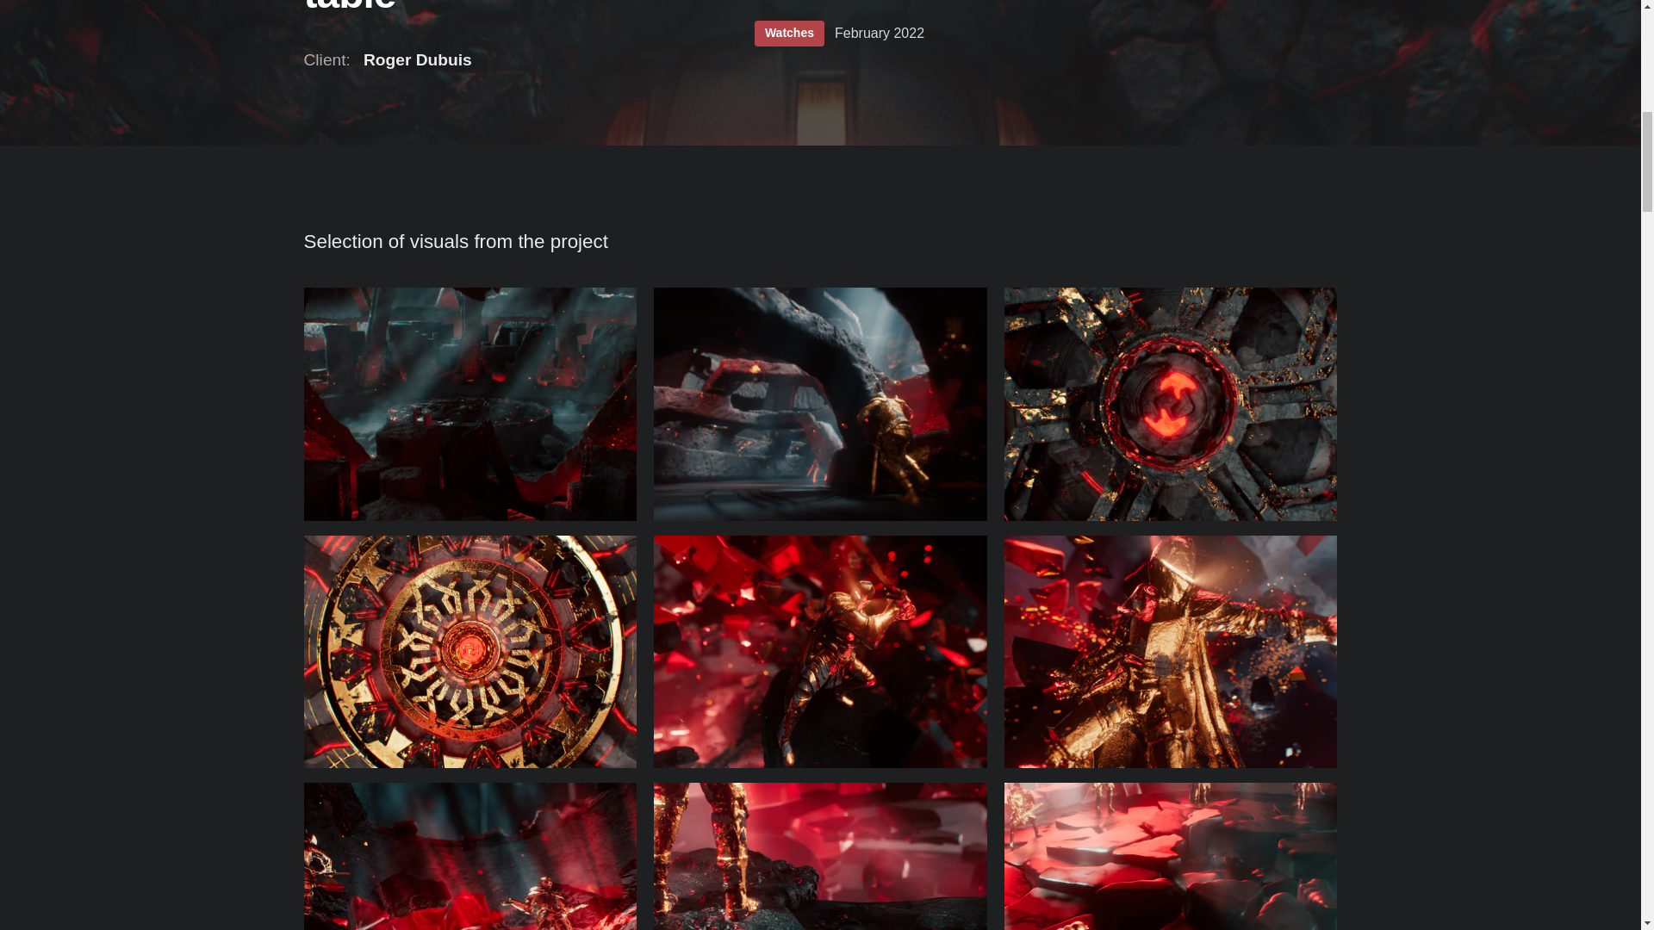 The width and height of the screenshot is (1654, 930). What do you see at coordinates (469, 403) in the screenshot?
I see `Enlarge Image` at bounding box center [469, 403].